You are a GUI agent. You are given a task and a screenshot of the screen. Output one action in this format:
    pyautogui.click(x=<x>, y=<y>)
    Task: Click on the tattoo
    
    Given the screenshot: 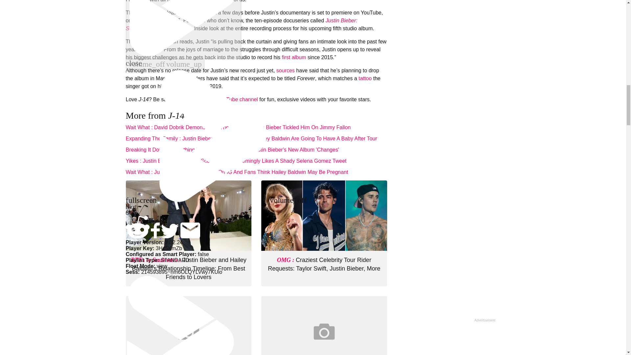 What is the action you would take?
    pyautogui.click(x=365, y=78)
    